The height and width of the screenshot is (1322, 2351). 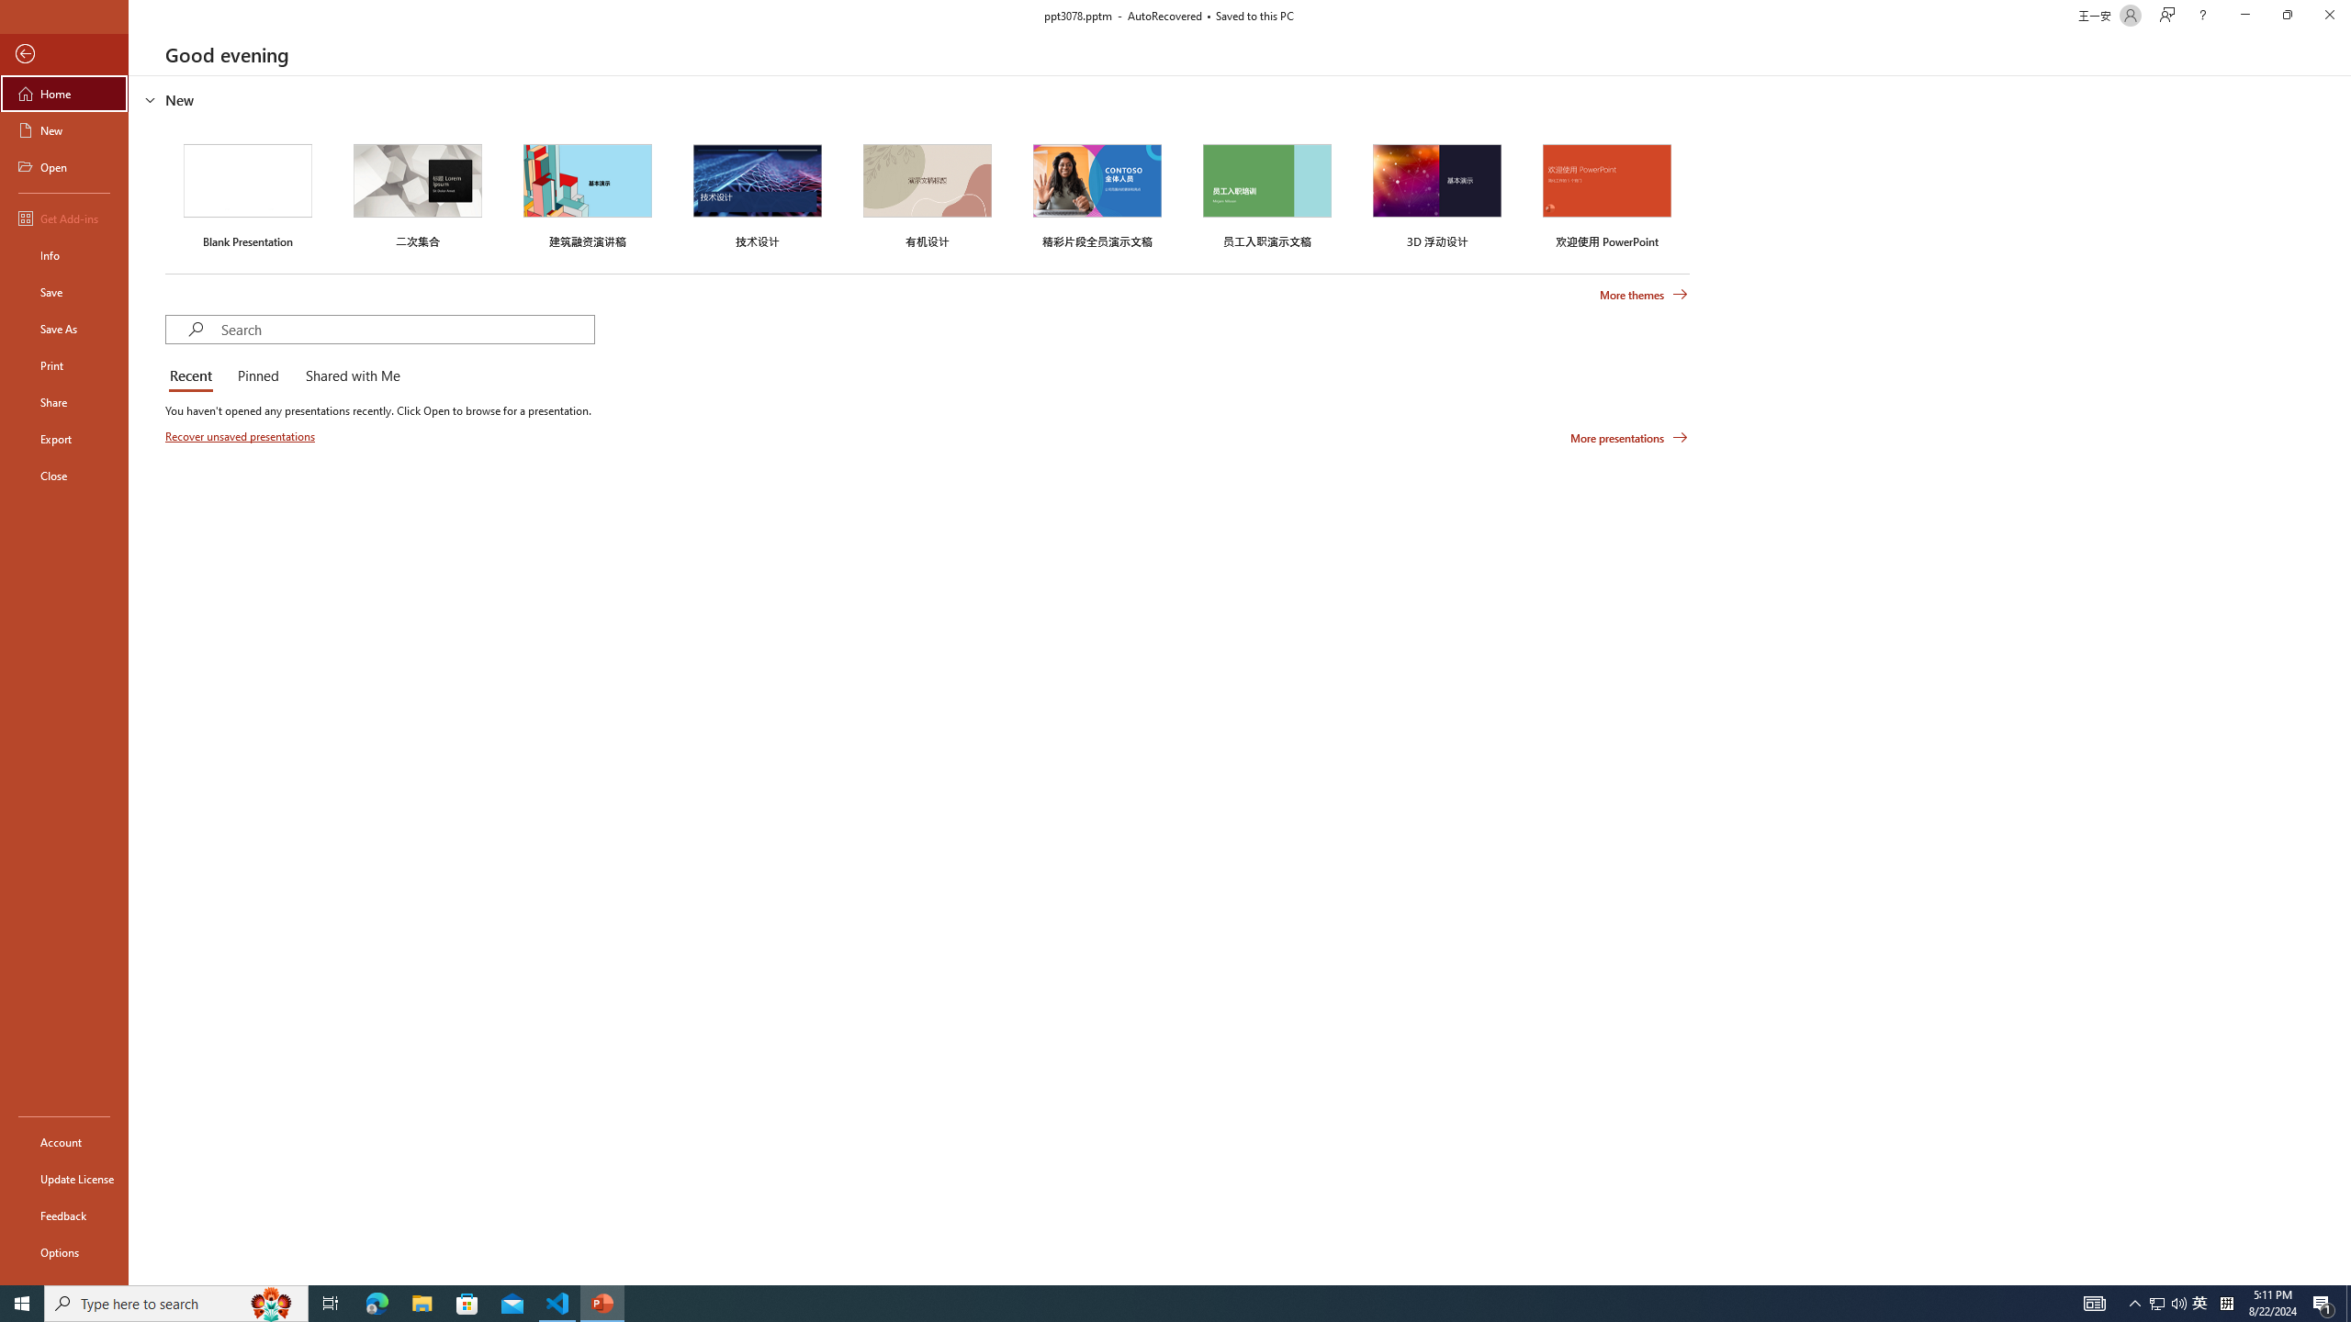 I want to click on Shared with Me, so click(x=349, y=376).